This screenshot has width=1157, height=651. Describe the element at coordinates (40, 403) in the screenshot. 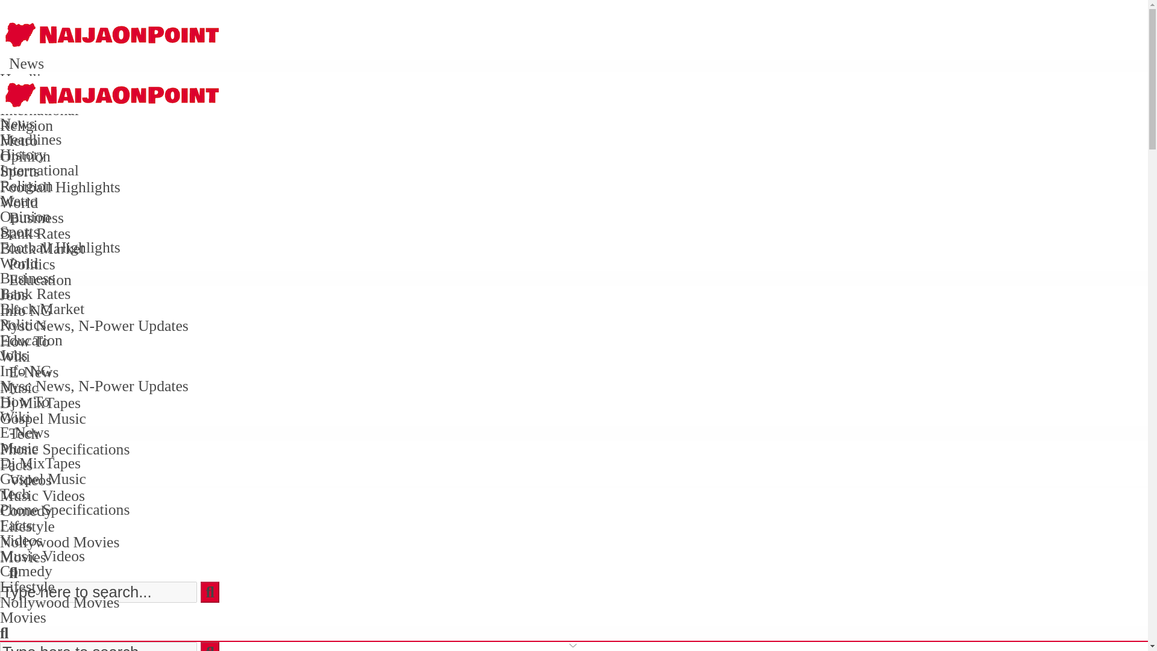

I see `Dj MixTapes` at that location.